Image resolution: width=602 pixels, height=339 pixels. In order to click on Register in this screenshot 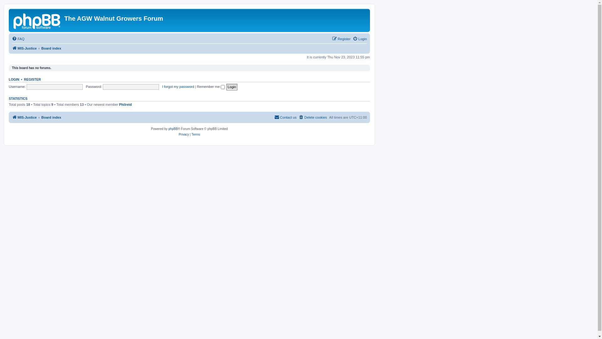, I will do `click(341, 39)`.